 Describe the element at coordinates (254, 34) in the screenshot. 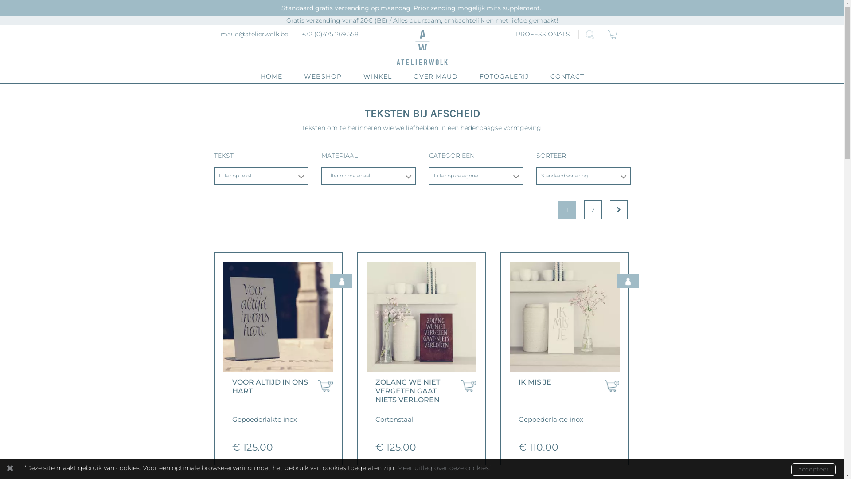

I see `maud@atelierwolk.be` at that location.